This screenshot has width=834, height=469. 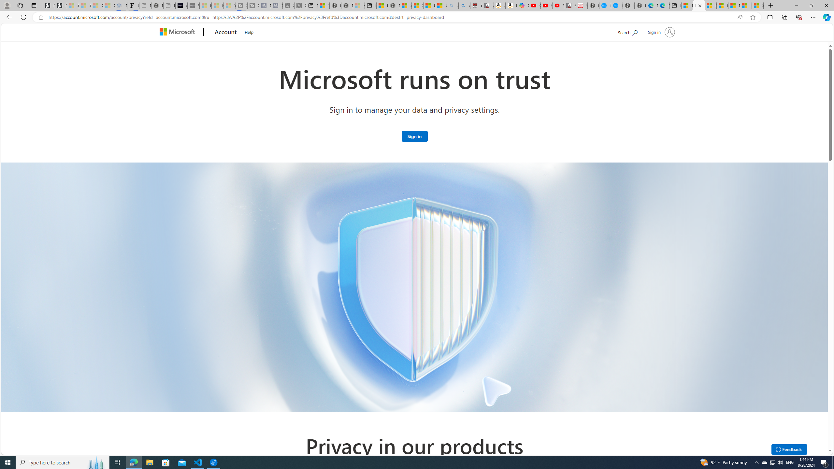 What do you see at coordinates (660, 32) in the screenshot?
I see `Sign in to your account` at bounding box center [660, 32].